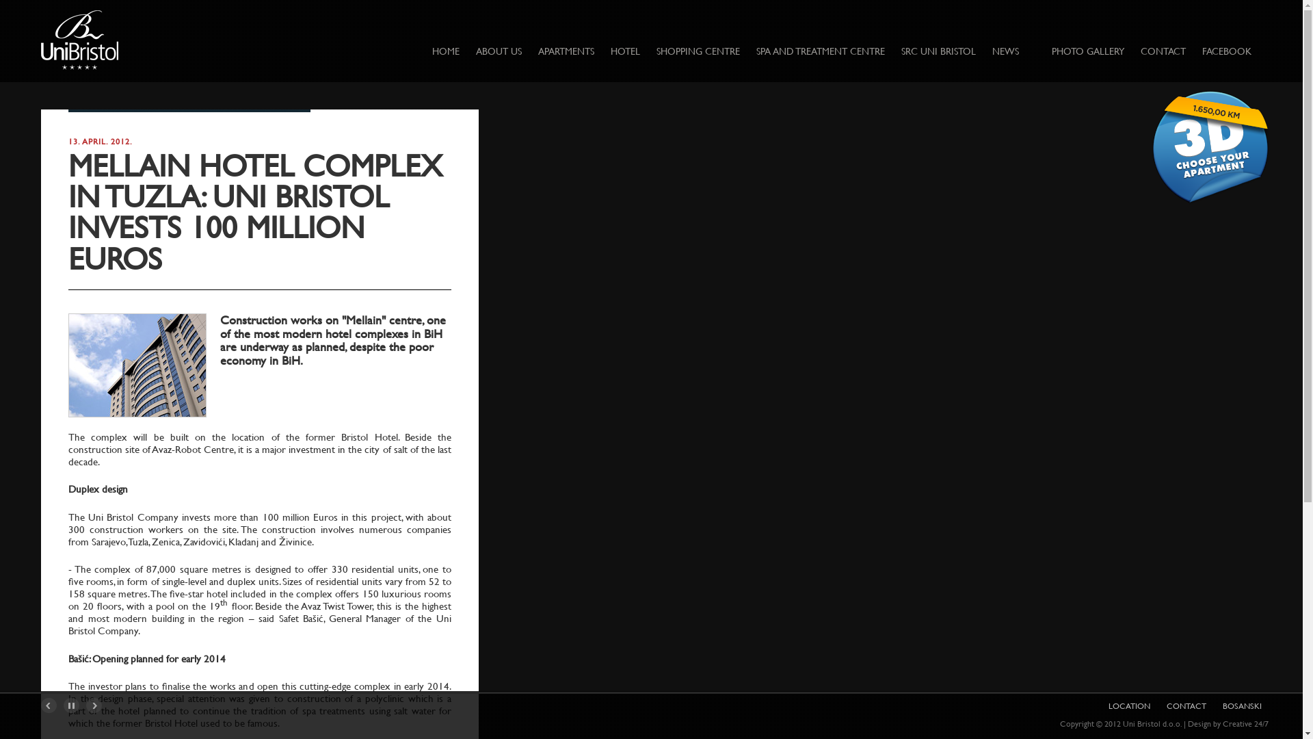  Describe the element at coordinates (625, 52) in the screenshot. I see `HOTEL` at that location.